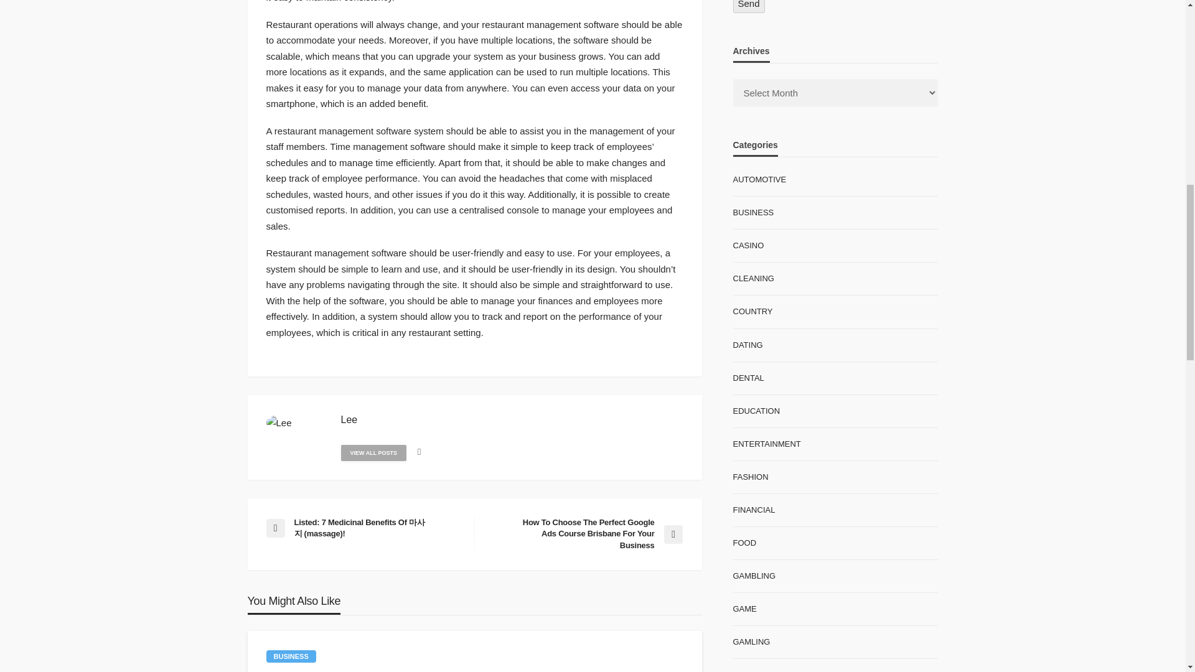 The image size is (1195, 672). I want to click on Lee, so click(349, 419).